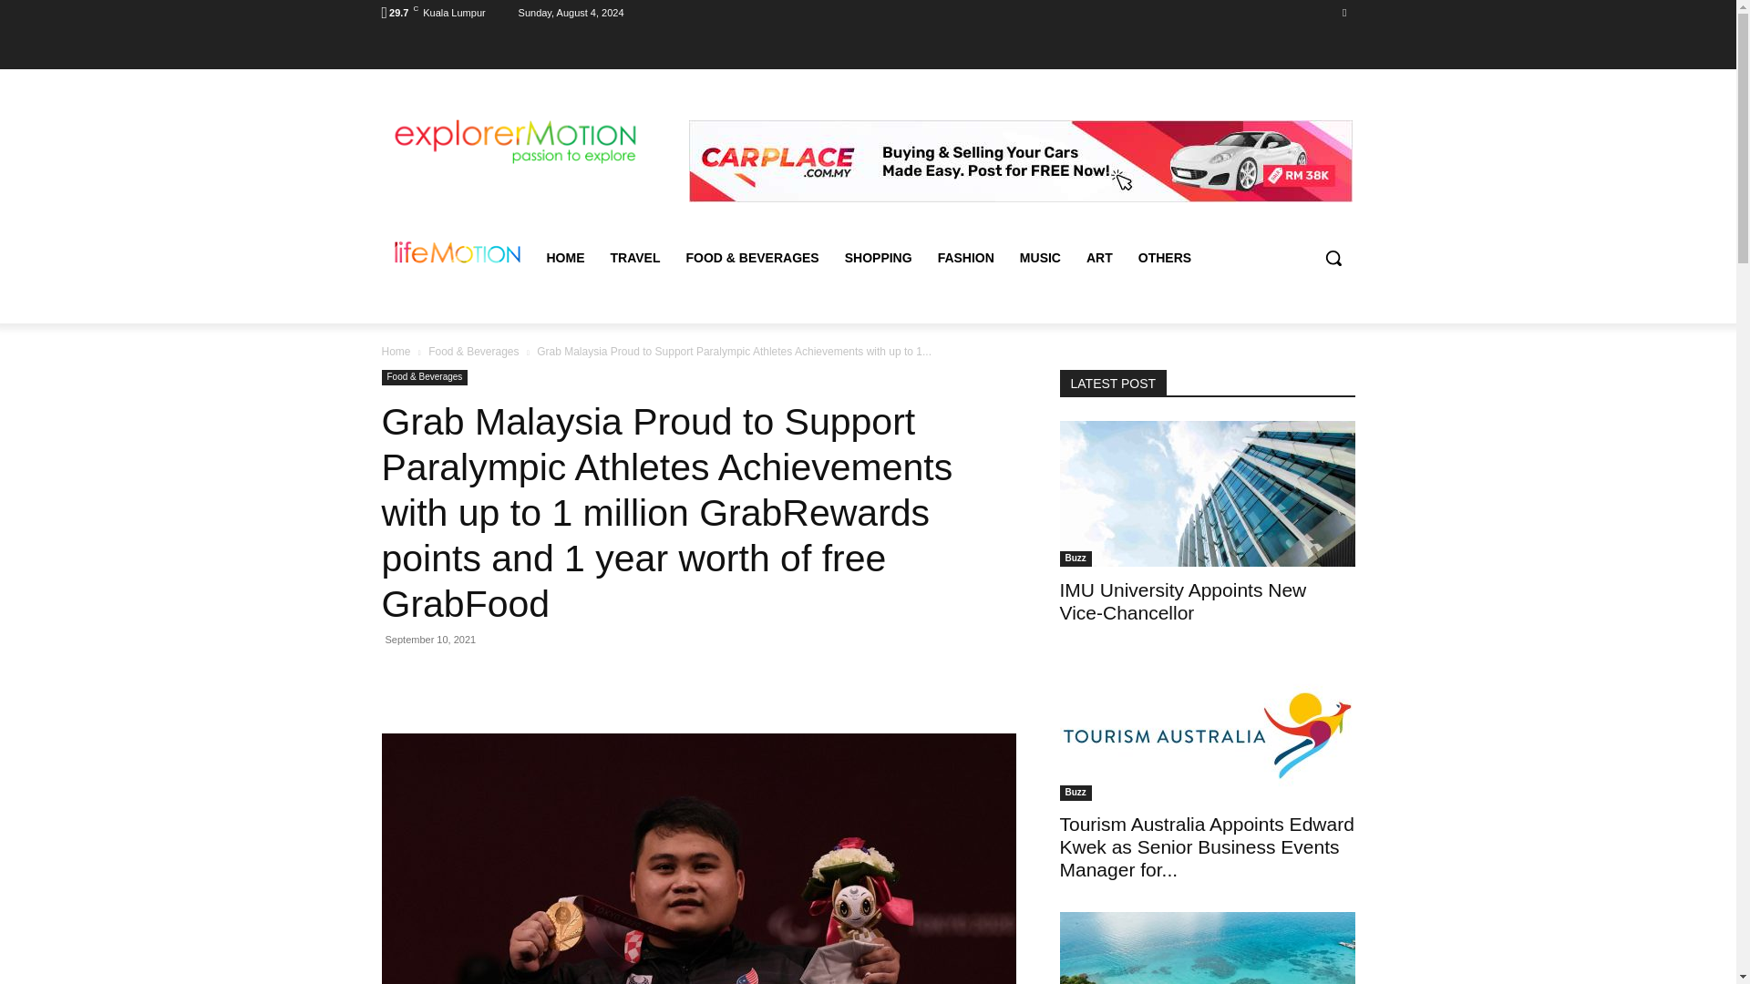  Describe the element at coordinates (565, 257) in the screenshot. I see `HOME` at that location.